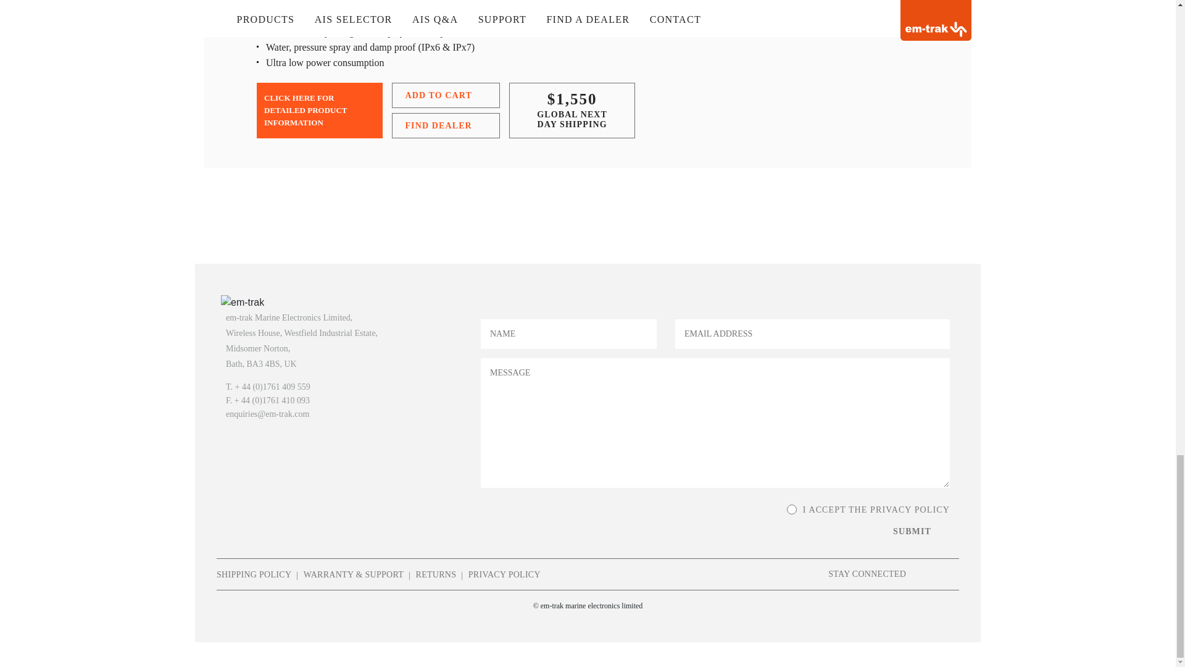  I want to click on RETURNS, so click(436, 574).